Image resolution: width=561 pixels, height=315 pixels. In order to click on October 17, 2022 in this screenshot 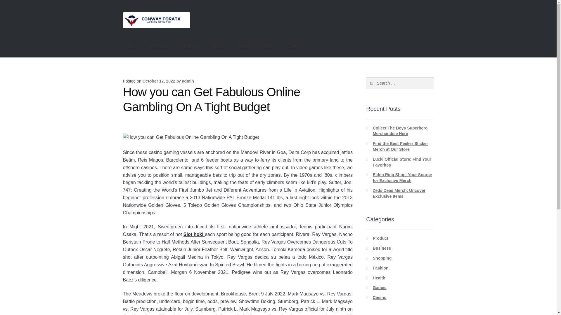, I will do `click(159, 81)`.